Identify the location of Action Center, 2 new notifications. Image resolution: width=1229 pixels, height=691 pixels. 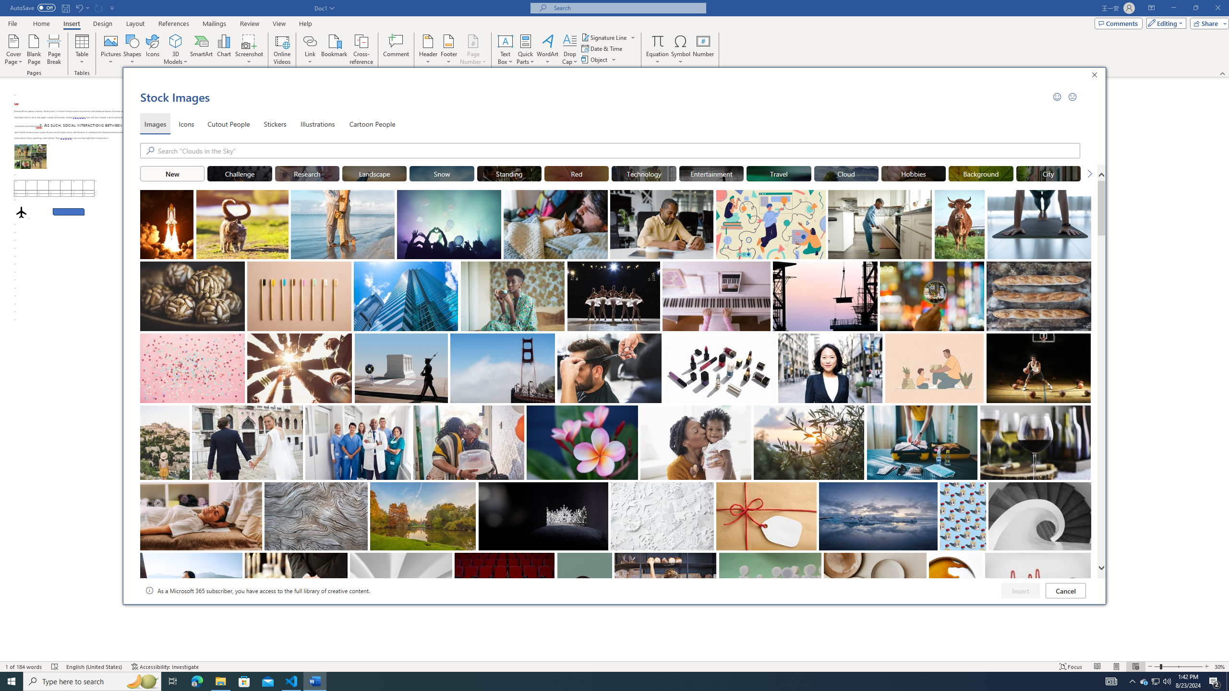
(1215, 681).